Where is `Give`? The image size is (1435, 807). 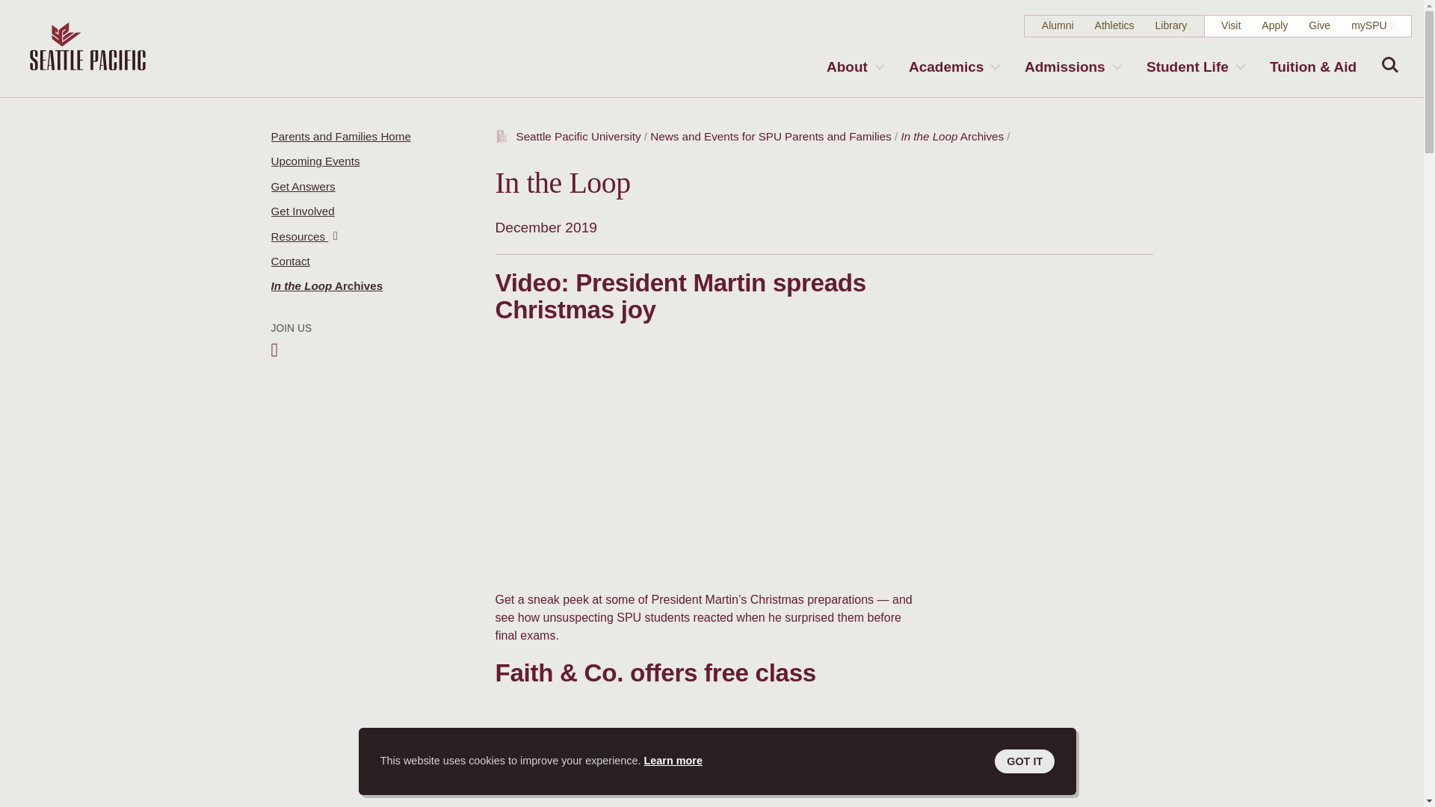 Give is located at coordinates (1319, 25).